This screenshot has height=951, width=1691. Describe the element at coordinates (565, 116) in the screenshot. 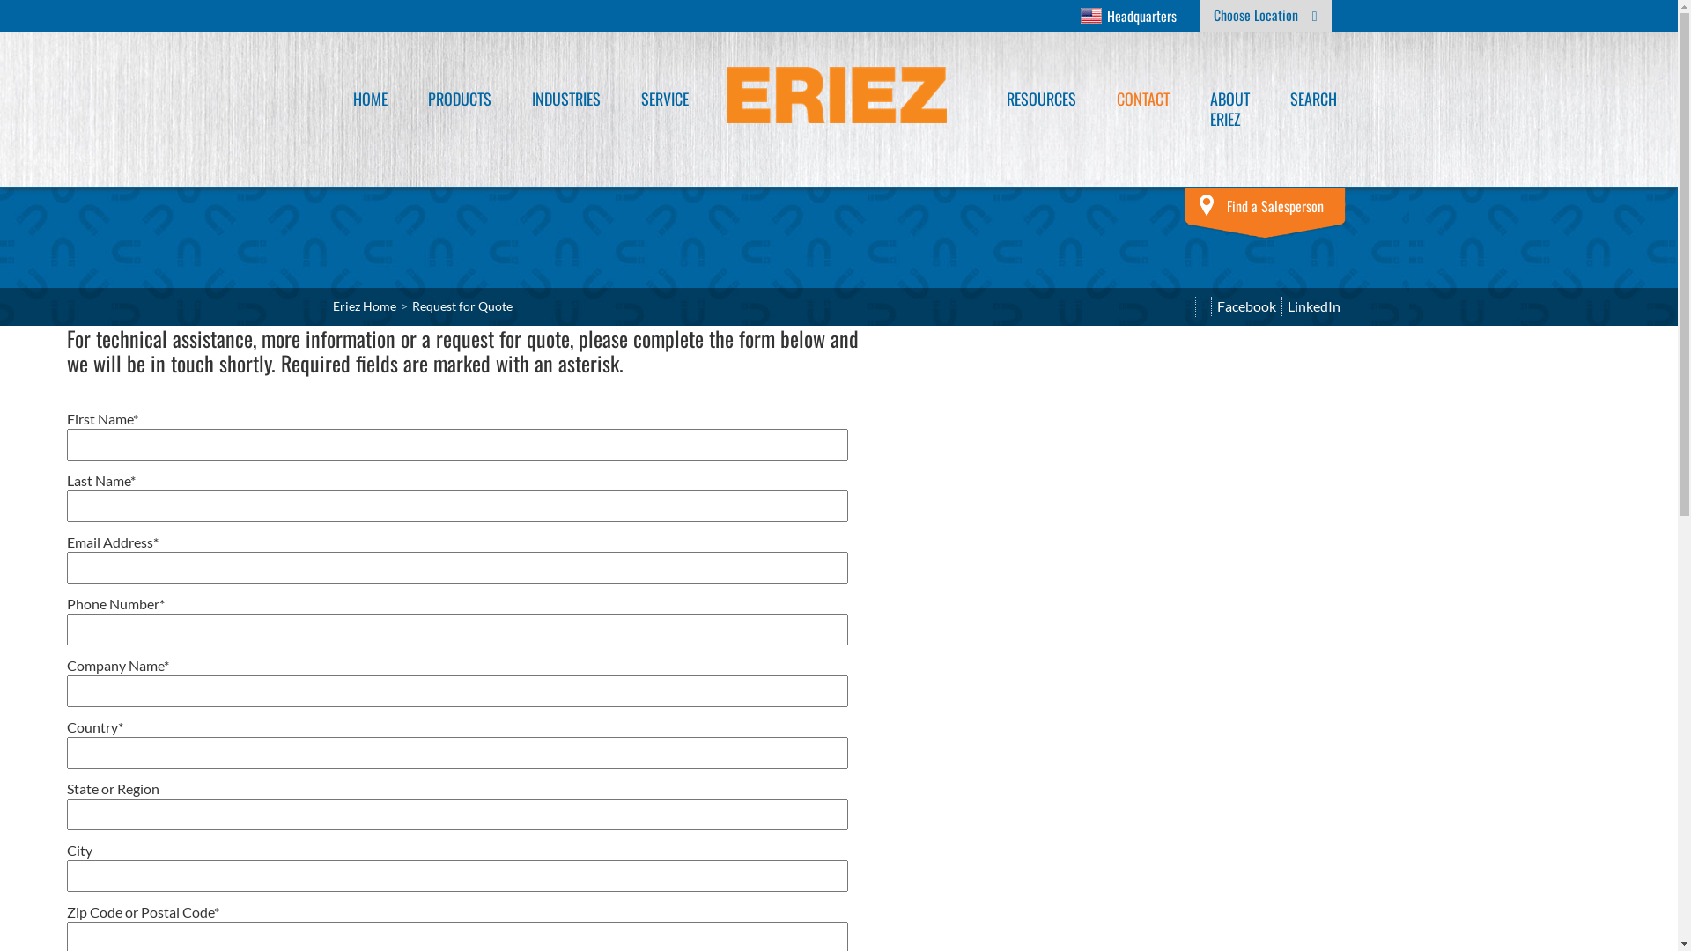

I see `INDUSTRIES` at that location.